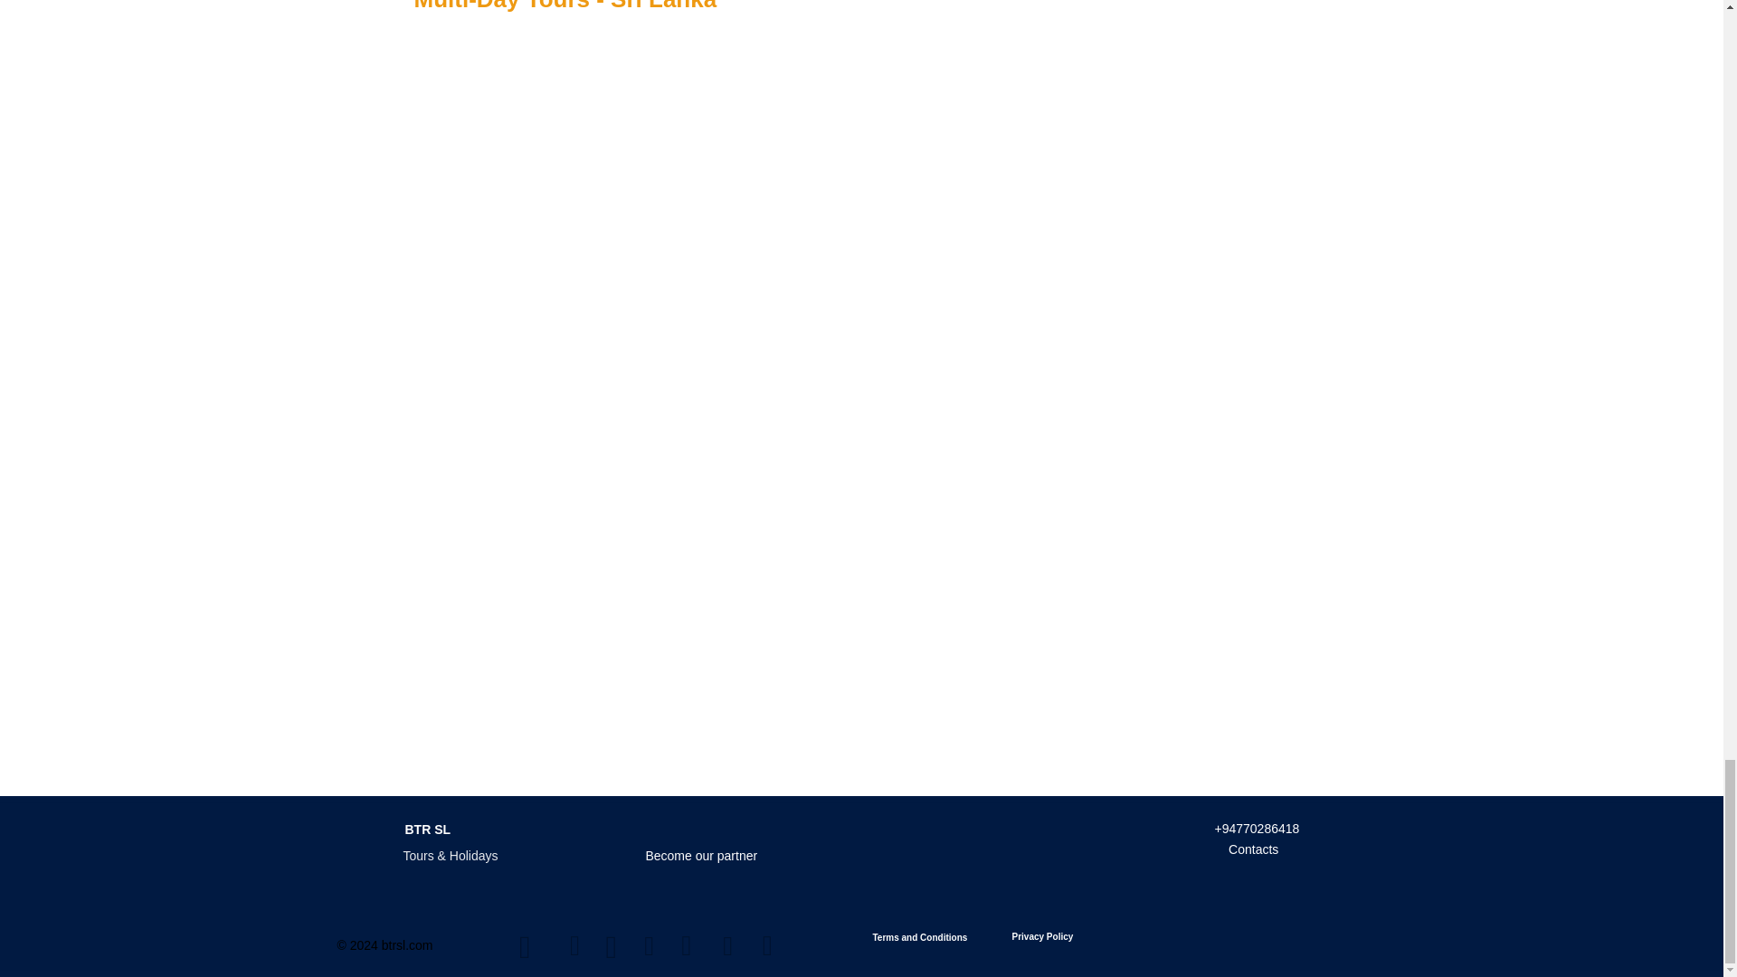 Image resolution: width=1737 pixels, height=977 pixels. I want to click on Ethamala Ella Waterfall Tour, so click(880, 24).